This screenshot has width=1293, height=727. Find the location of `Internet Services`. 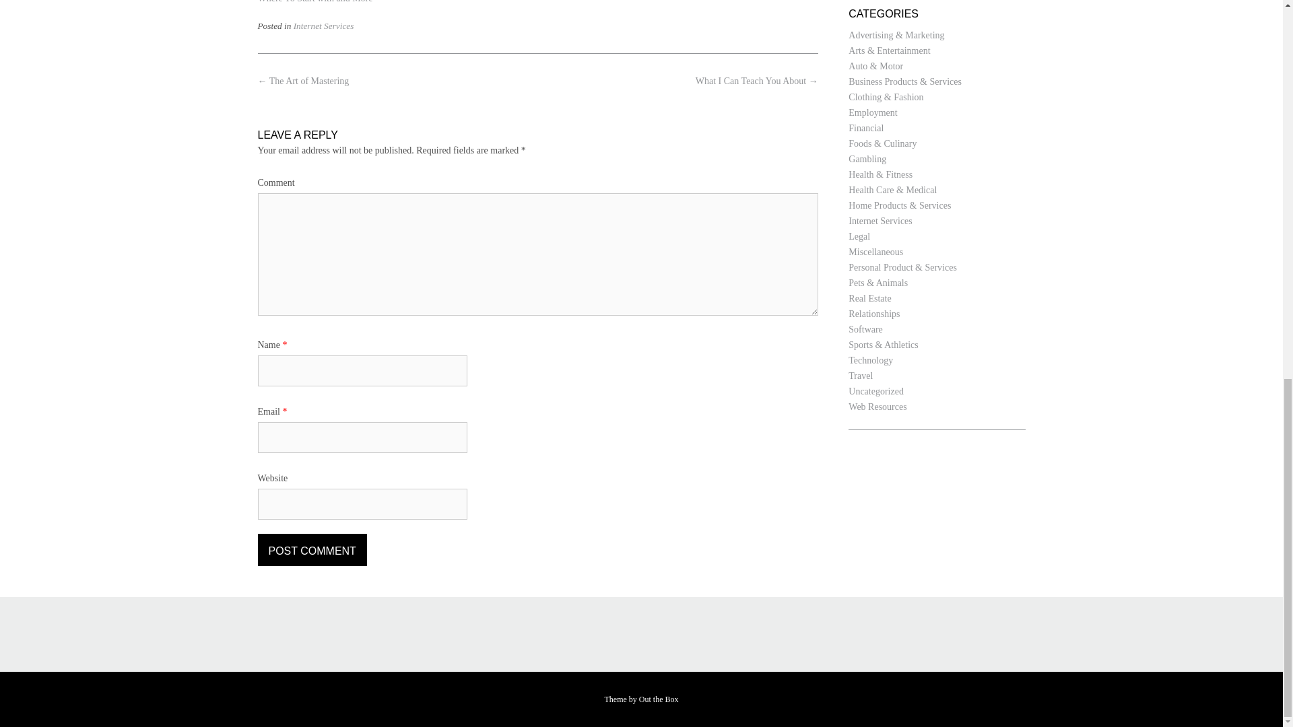

Internet Services is located at coordinates (323, 26).